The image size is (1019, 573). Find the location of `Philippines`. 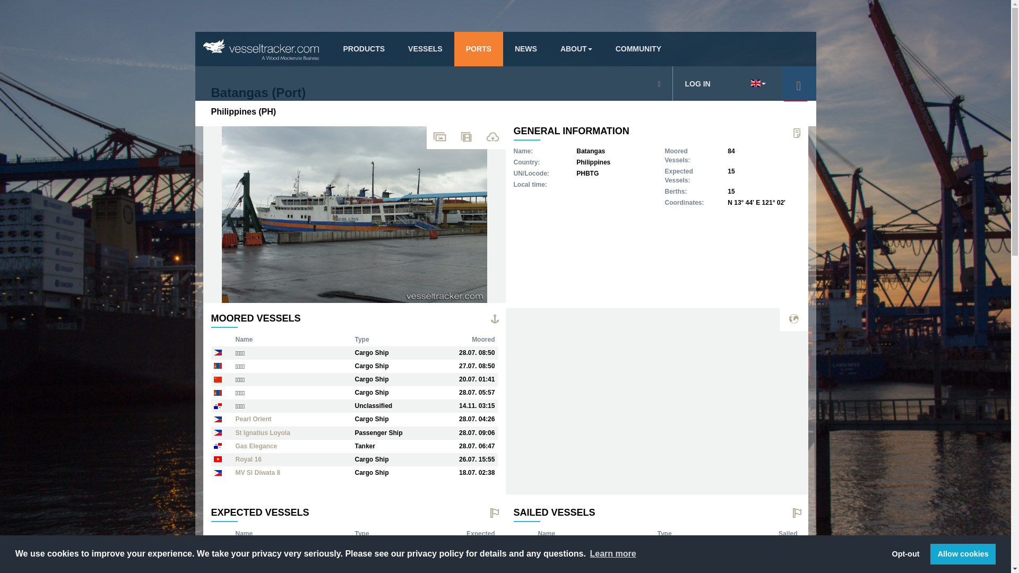

Philippines is located at coordinates (218, 472).